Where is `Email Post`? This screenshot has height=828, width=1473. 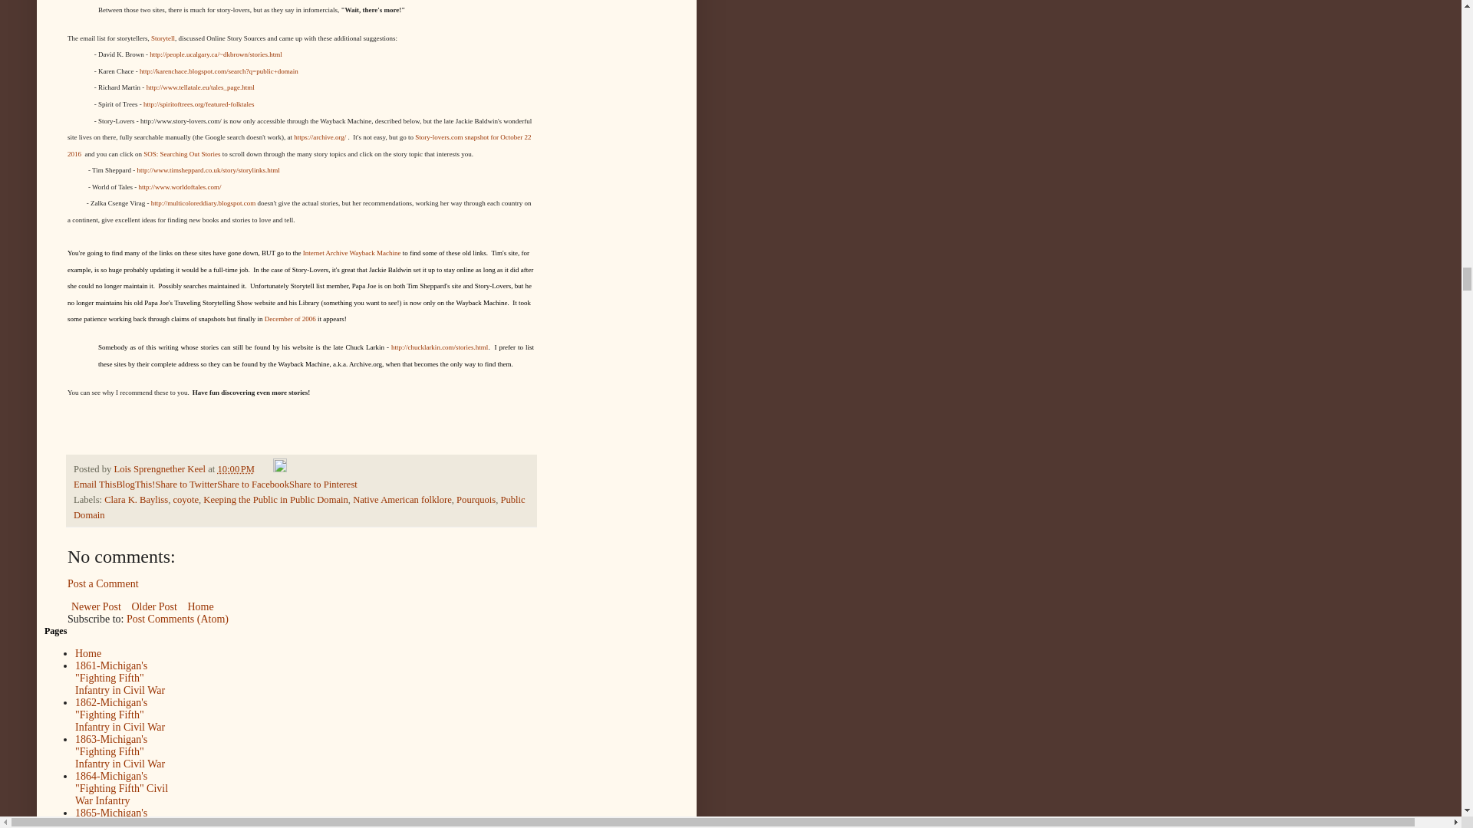
Email Post is located at coordinates (264, 468).